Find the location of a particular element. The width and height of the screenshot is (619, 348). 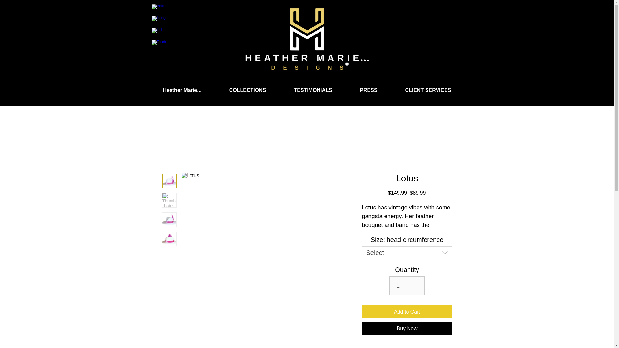

COLLECTIONS is located at coordinates (248, 90).